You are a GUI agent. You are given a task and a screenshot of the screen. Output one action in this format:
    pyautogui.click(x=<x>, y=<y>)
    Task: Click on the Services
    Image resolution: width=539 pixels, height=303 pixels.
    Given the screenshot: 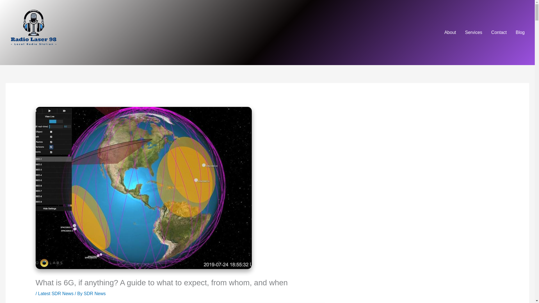 What is the action you would take?
    pyautogui.click(x=473, y=33)
    